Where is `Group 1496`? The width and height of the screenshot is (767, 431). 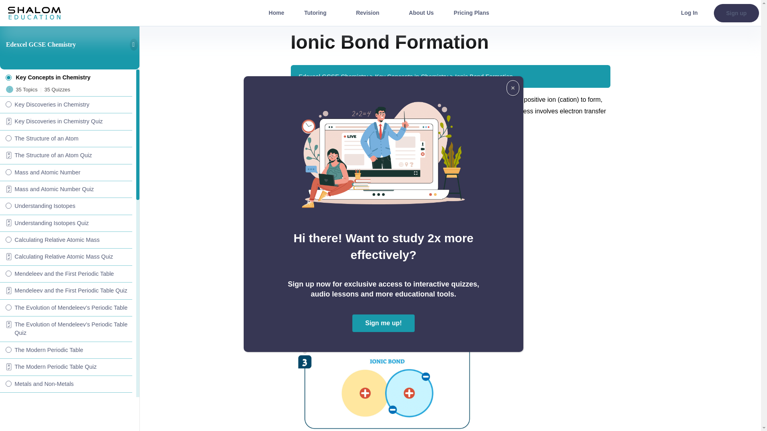 Group 1496 is located at coordinates (34, 13).